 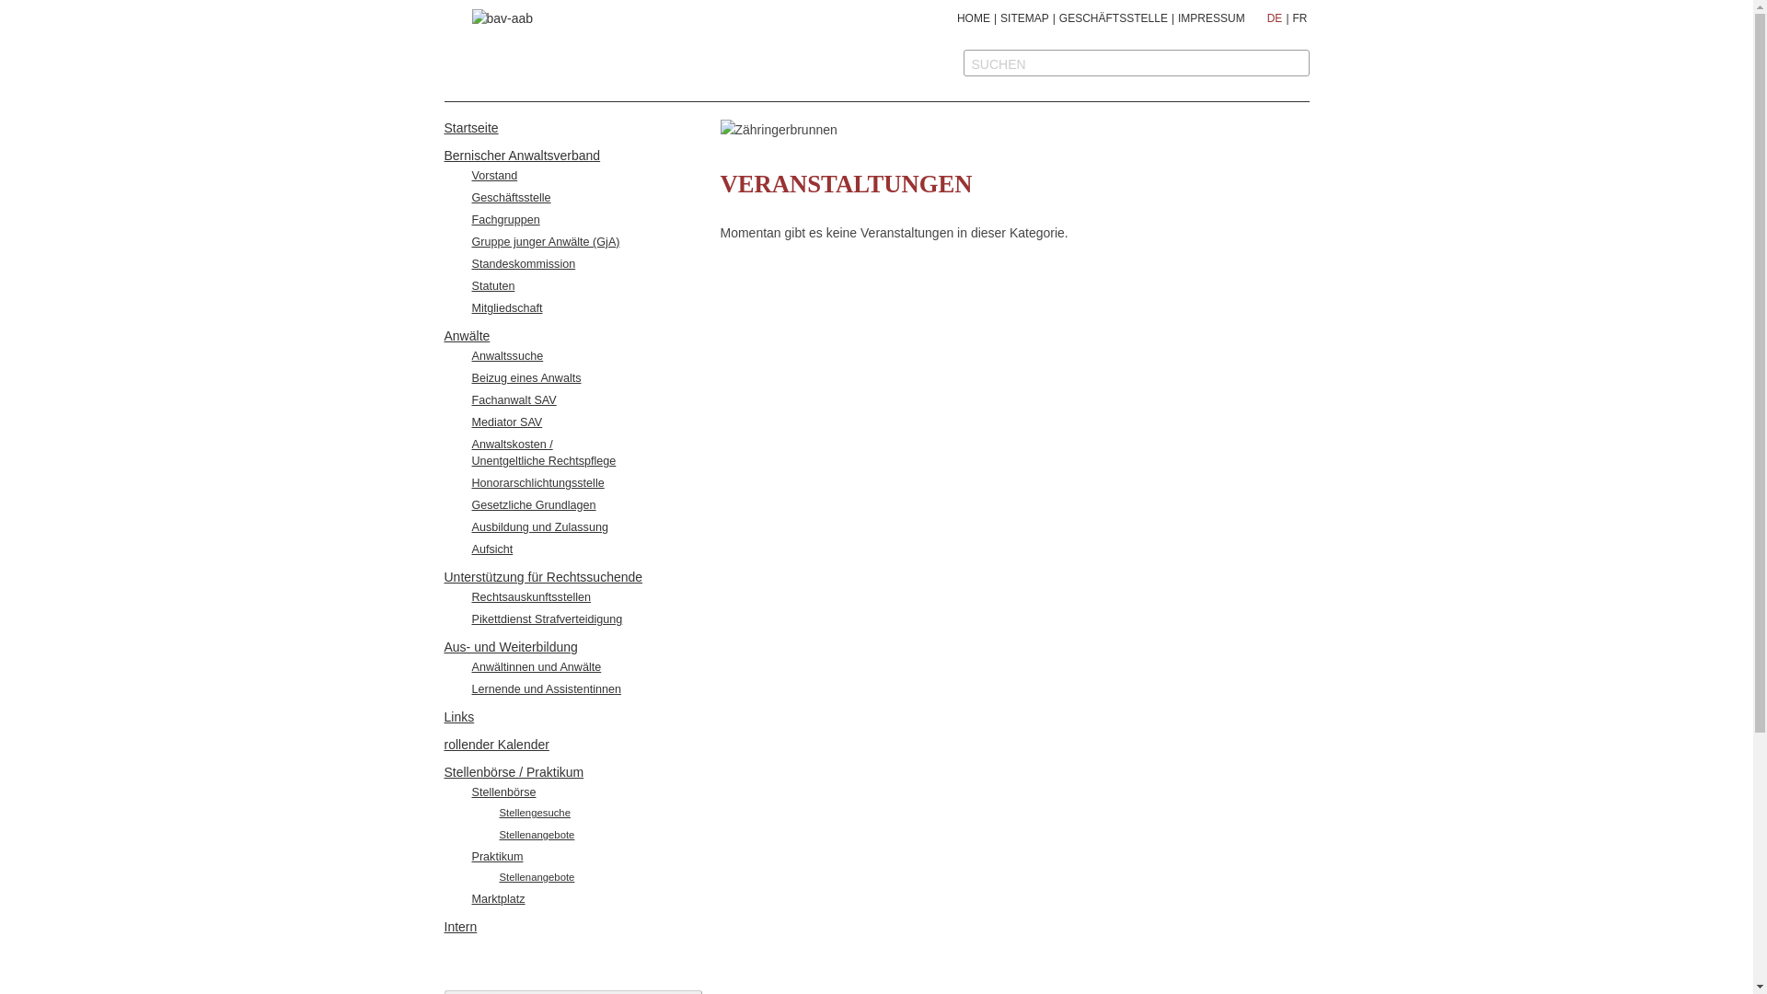 What do you see at coordinates (498, 899) in the screenshot?
I see `Marktplatz` at bounding box center [498, 899].